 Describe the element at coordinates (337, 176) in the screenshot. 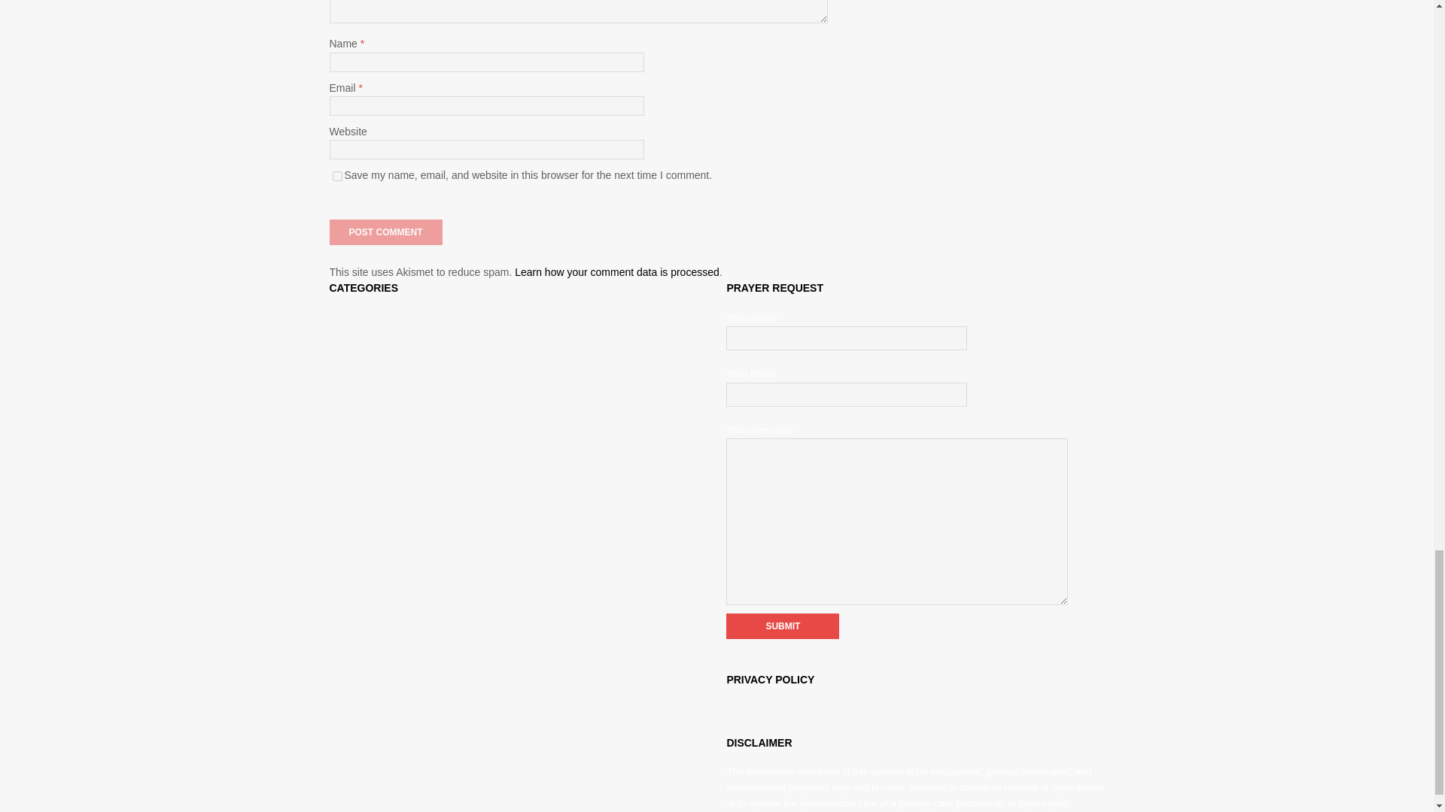

I see `yes` at that location.